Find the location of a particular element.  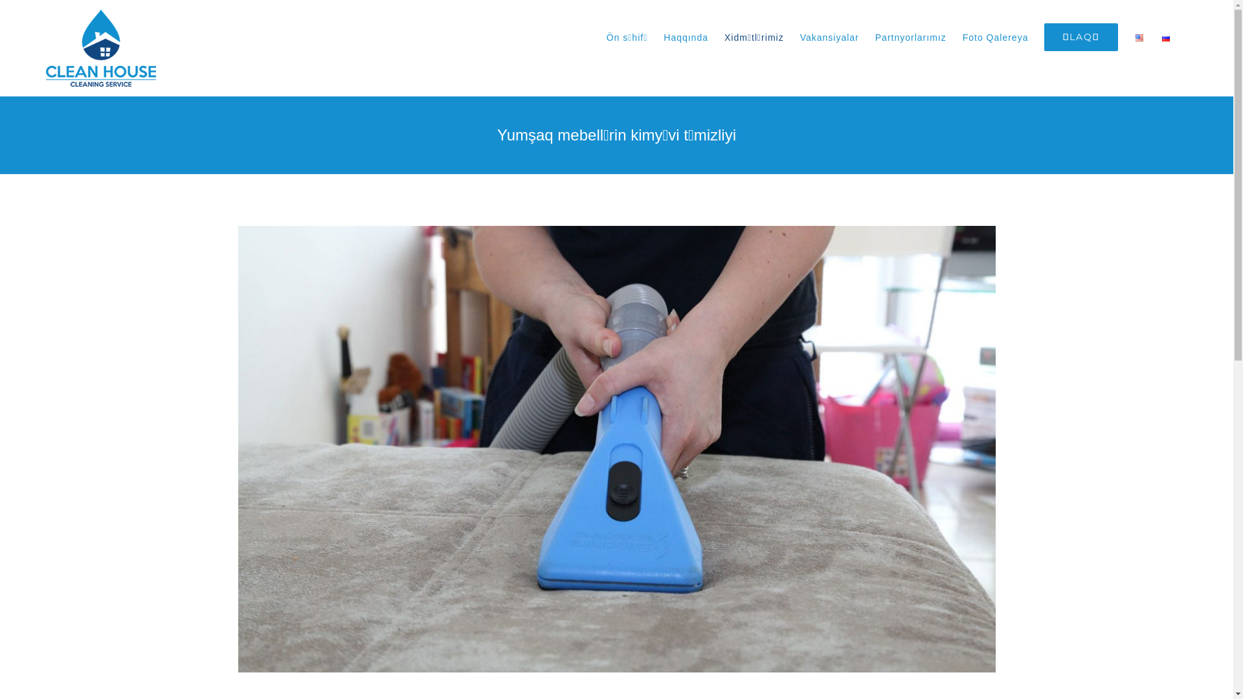

English is located at coordinates (1139, 38).